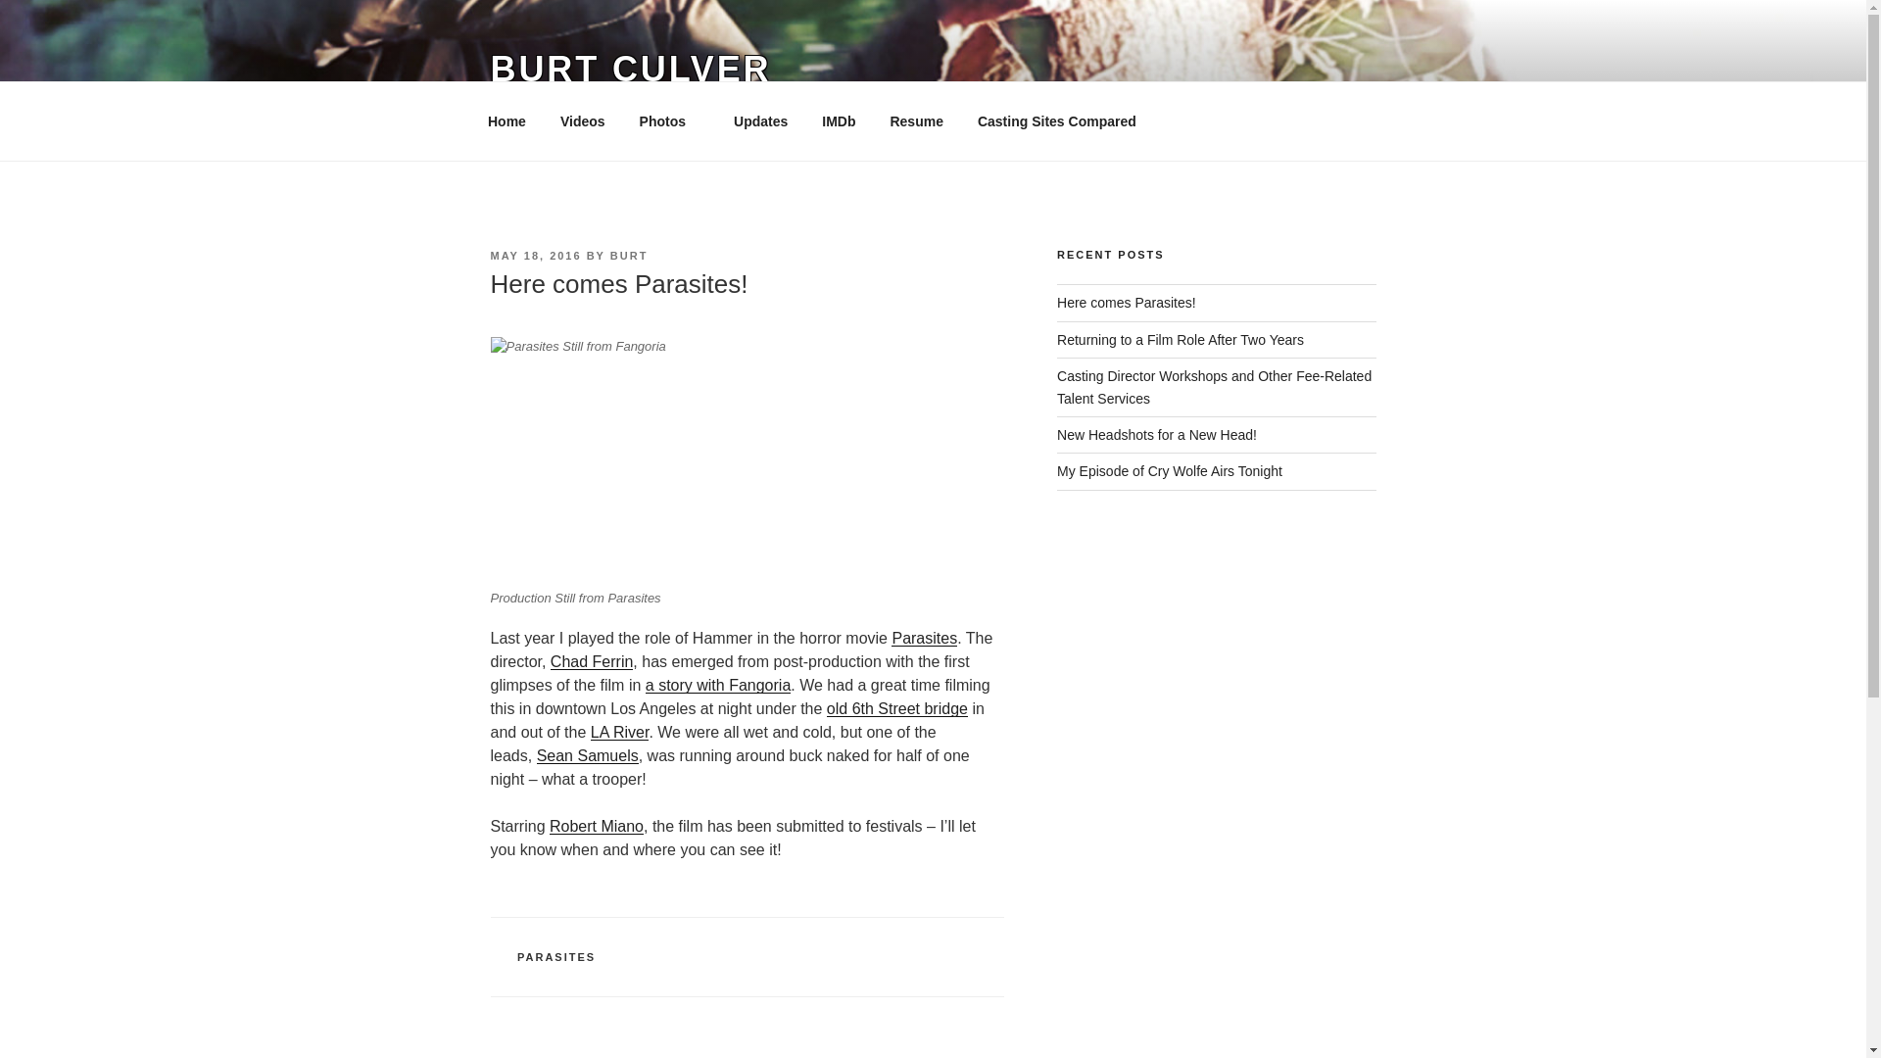 This screenshot has height=1058, width=1881. Describe the element at coordinates (592, 661) in the screenshot. I see `Chad Ferrin` at that location.